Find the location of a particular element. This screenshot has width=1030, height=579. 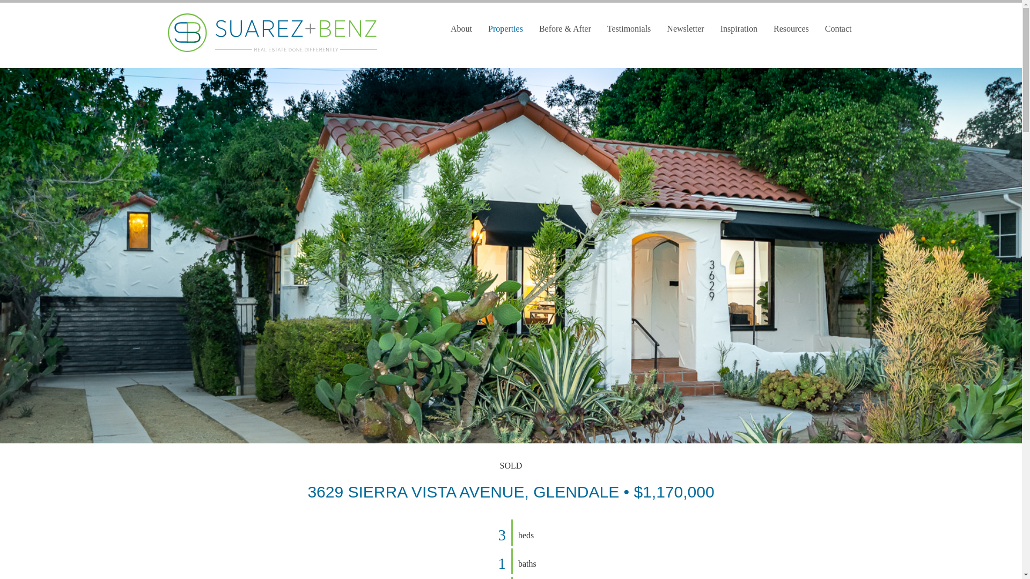

Testimonials is located at coordinates (629, 29).